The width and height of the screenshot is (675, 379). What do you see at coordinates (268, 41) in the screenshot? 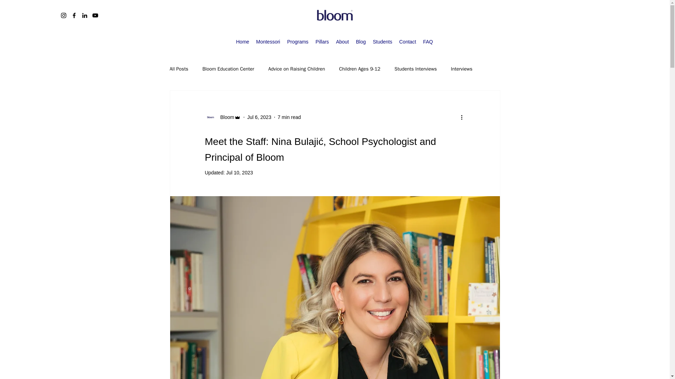
I see `Montessori` at bounding box center [268, 41].